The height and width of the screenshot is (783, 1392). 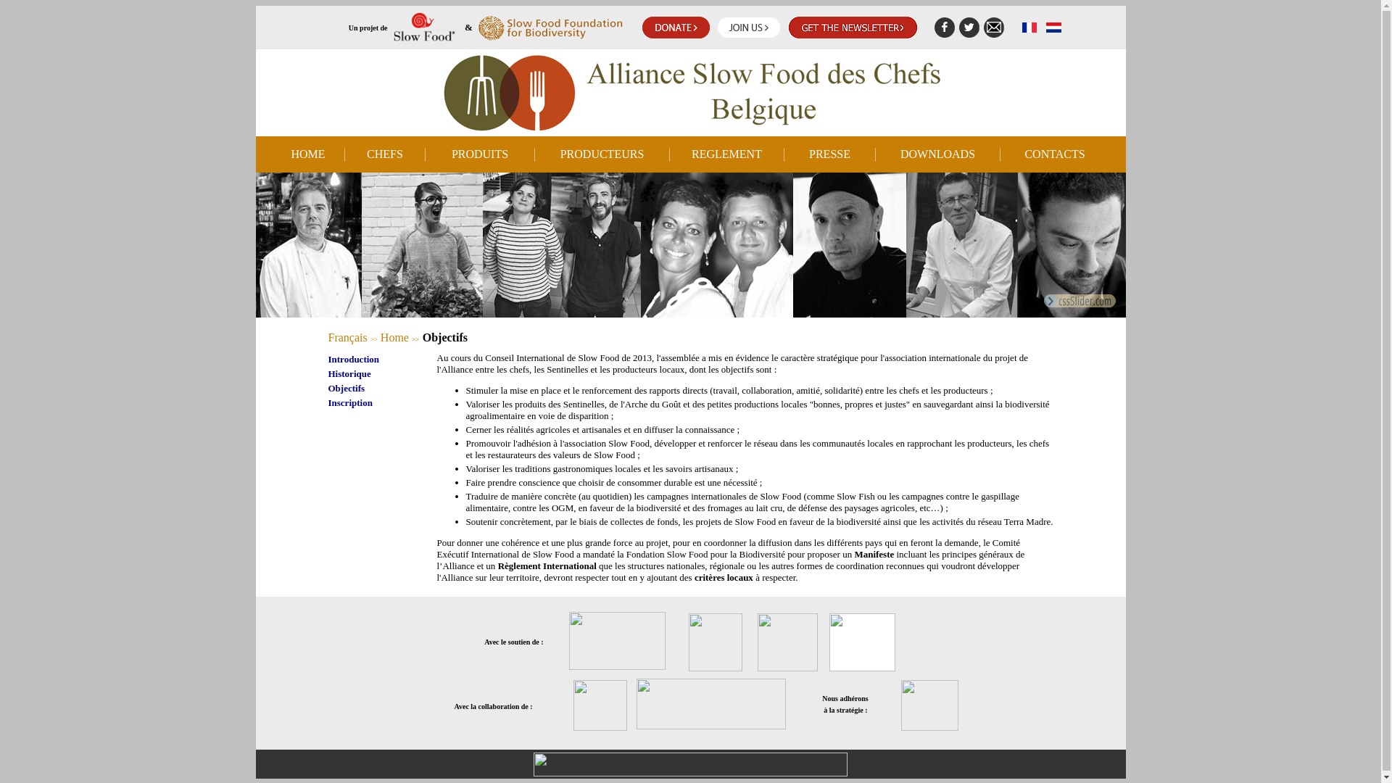 What do you see at coordinates (349, 374) in the screenshot?
I see `Historique` at bounding box center [349, 374].